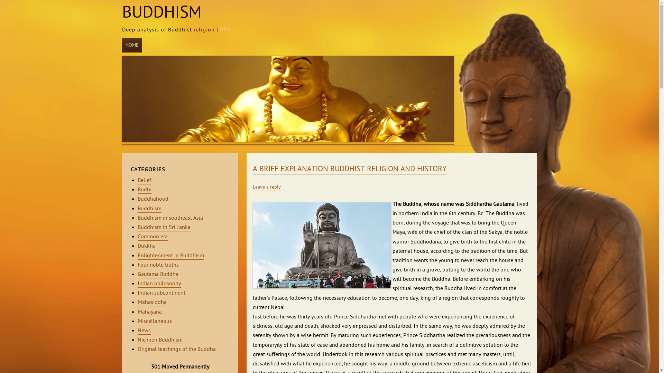 The image size is (664, 373). What do you see at coordinates (150, 312) in the screenshot?
I see `Mahayana` at bounding box center [150, 312].